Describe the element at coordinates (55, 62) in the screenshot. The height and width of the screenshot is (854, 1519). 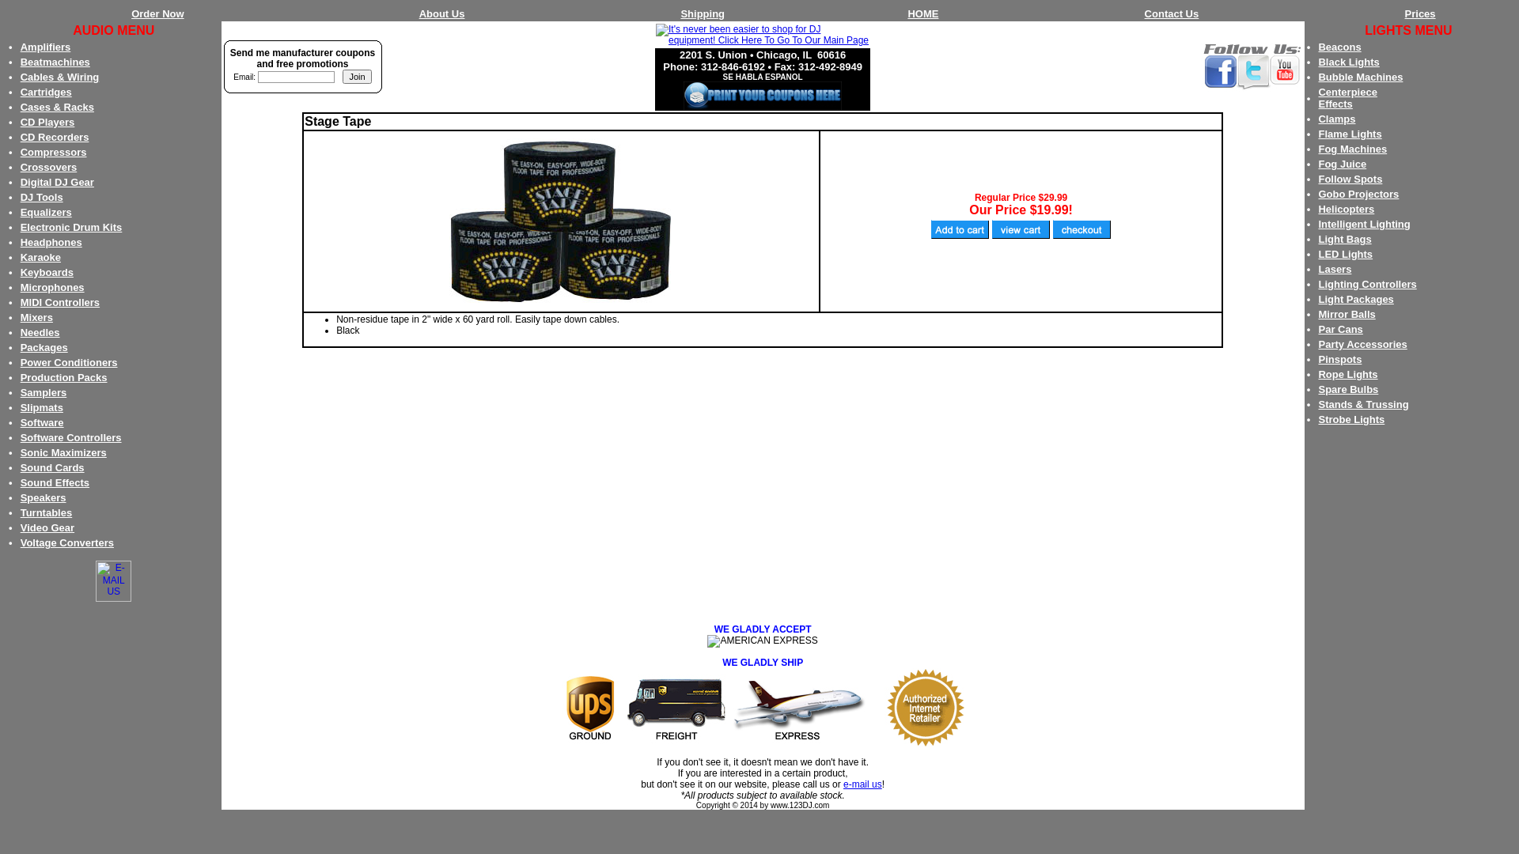
I see `Beatmachines` at that location.